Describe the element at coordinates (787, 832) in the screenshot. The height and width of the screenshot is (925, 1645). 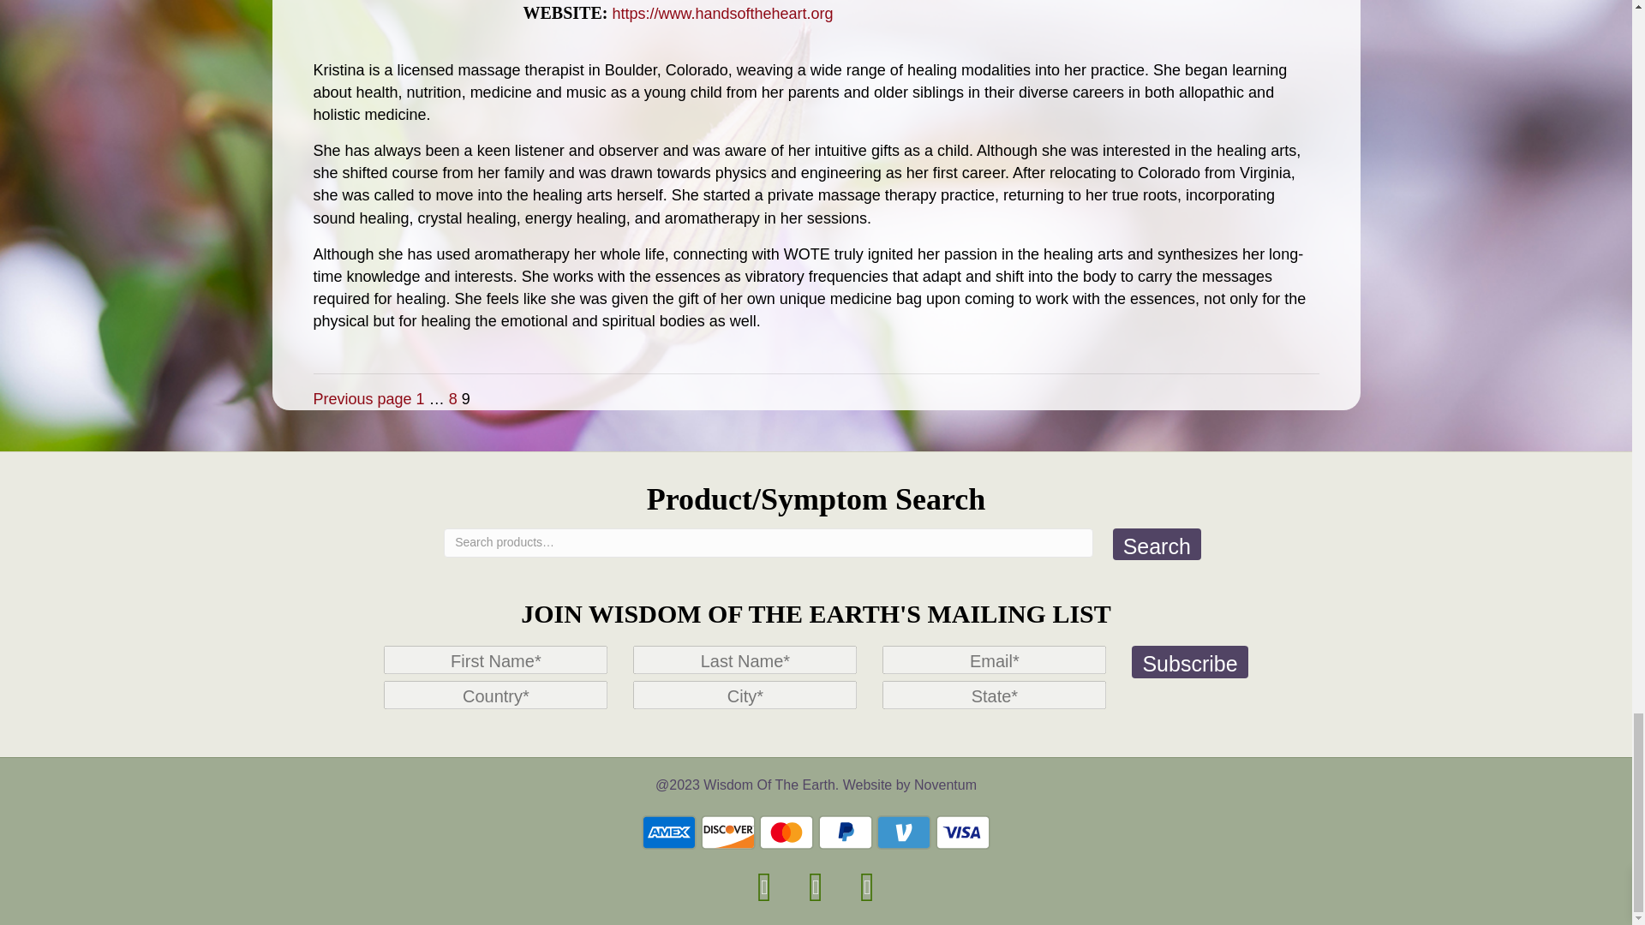
I see `Mastercard` at that location.